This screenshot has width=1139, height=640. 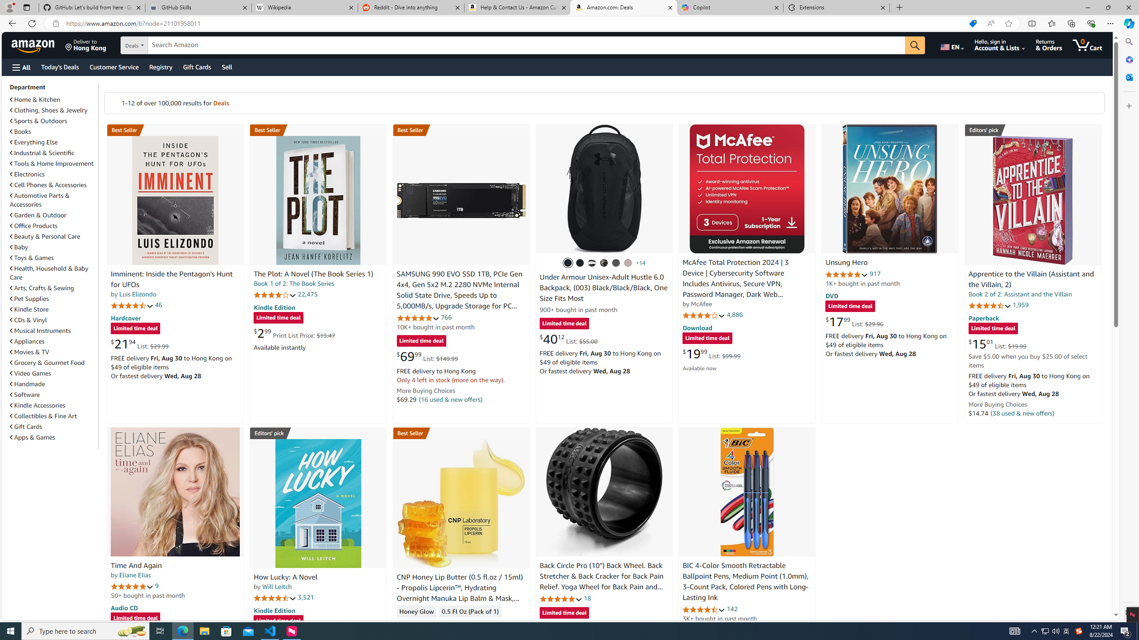 What do you see at coordinates (27, 341) in the screenshot?
I see `Appliances` at bounding box center [27, 341].